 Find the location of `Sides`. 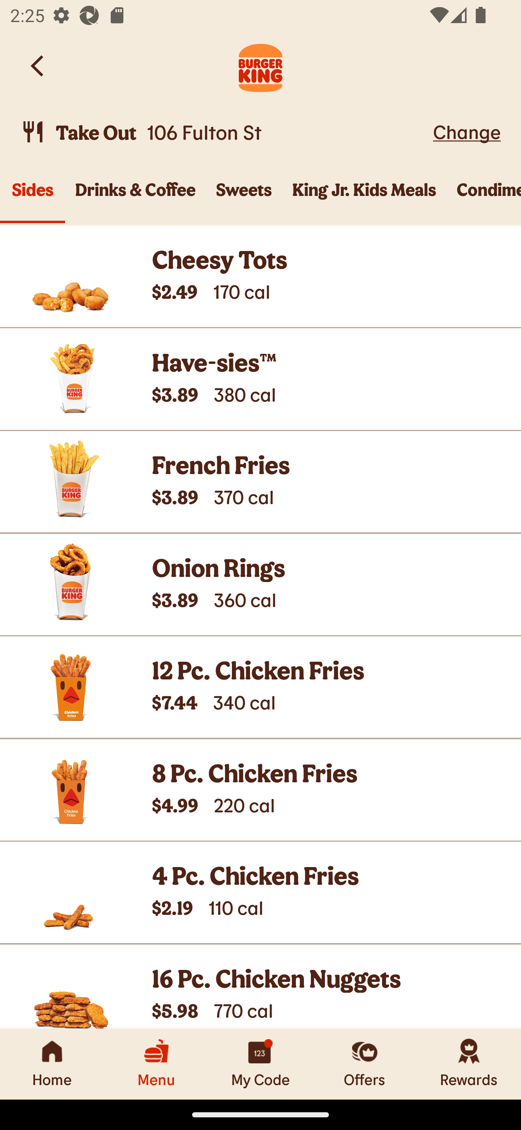

Sides is located at coordinates (33, 198).